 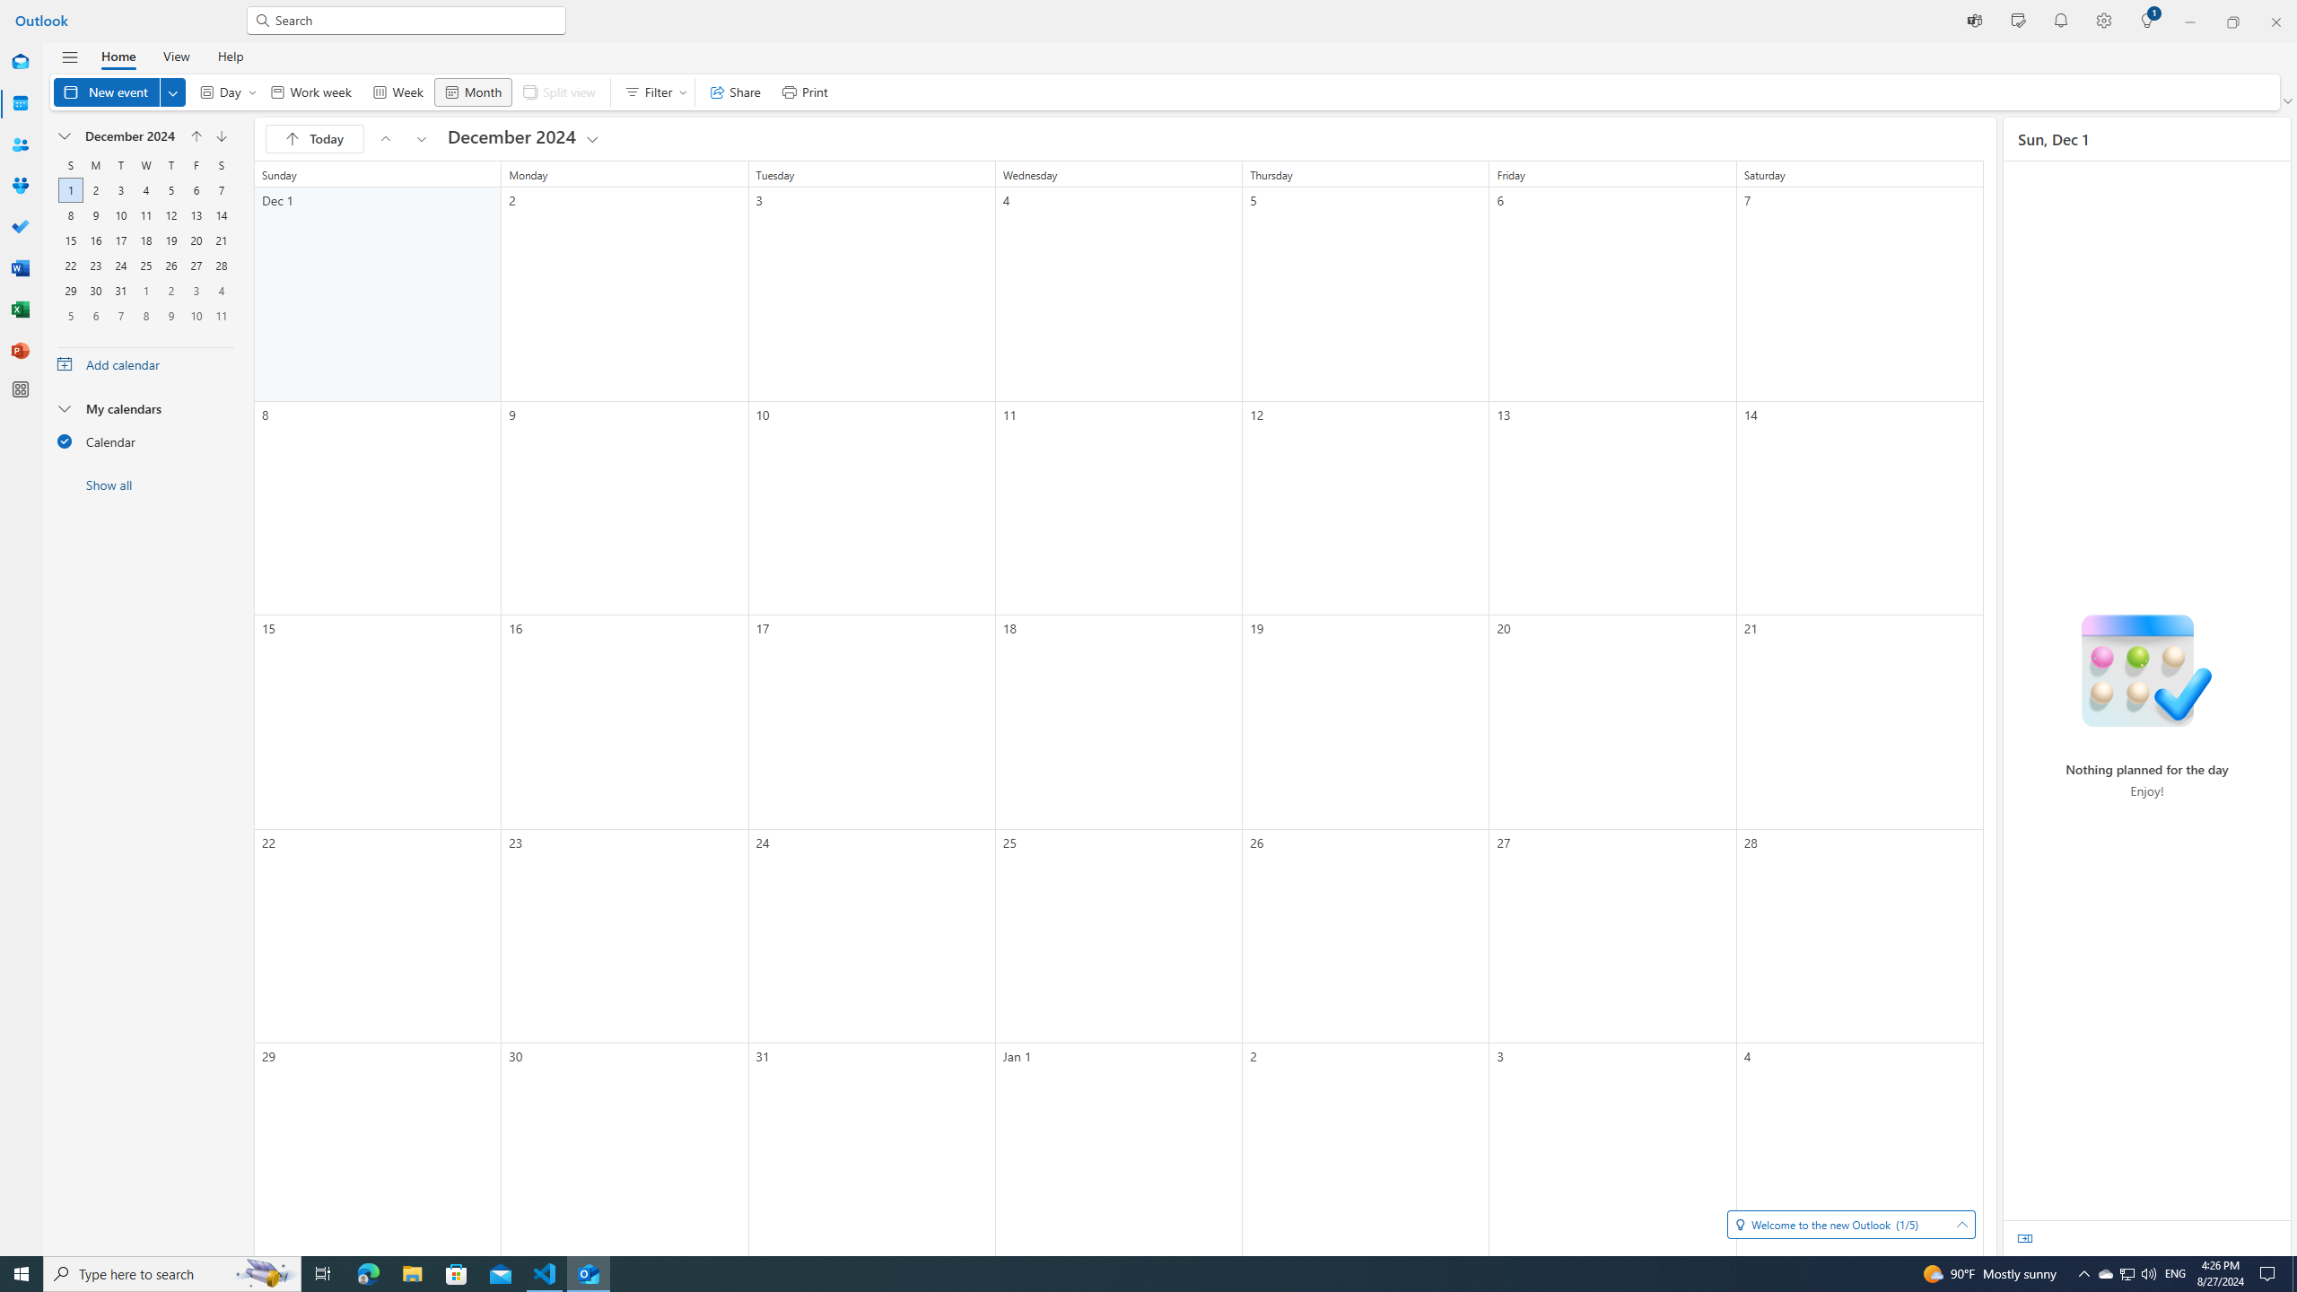 What do you see at coordinates (316, 139) in the screenshot?
I see `Go to today August 27, 2024` at bounding box center [316, 139].